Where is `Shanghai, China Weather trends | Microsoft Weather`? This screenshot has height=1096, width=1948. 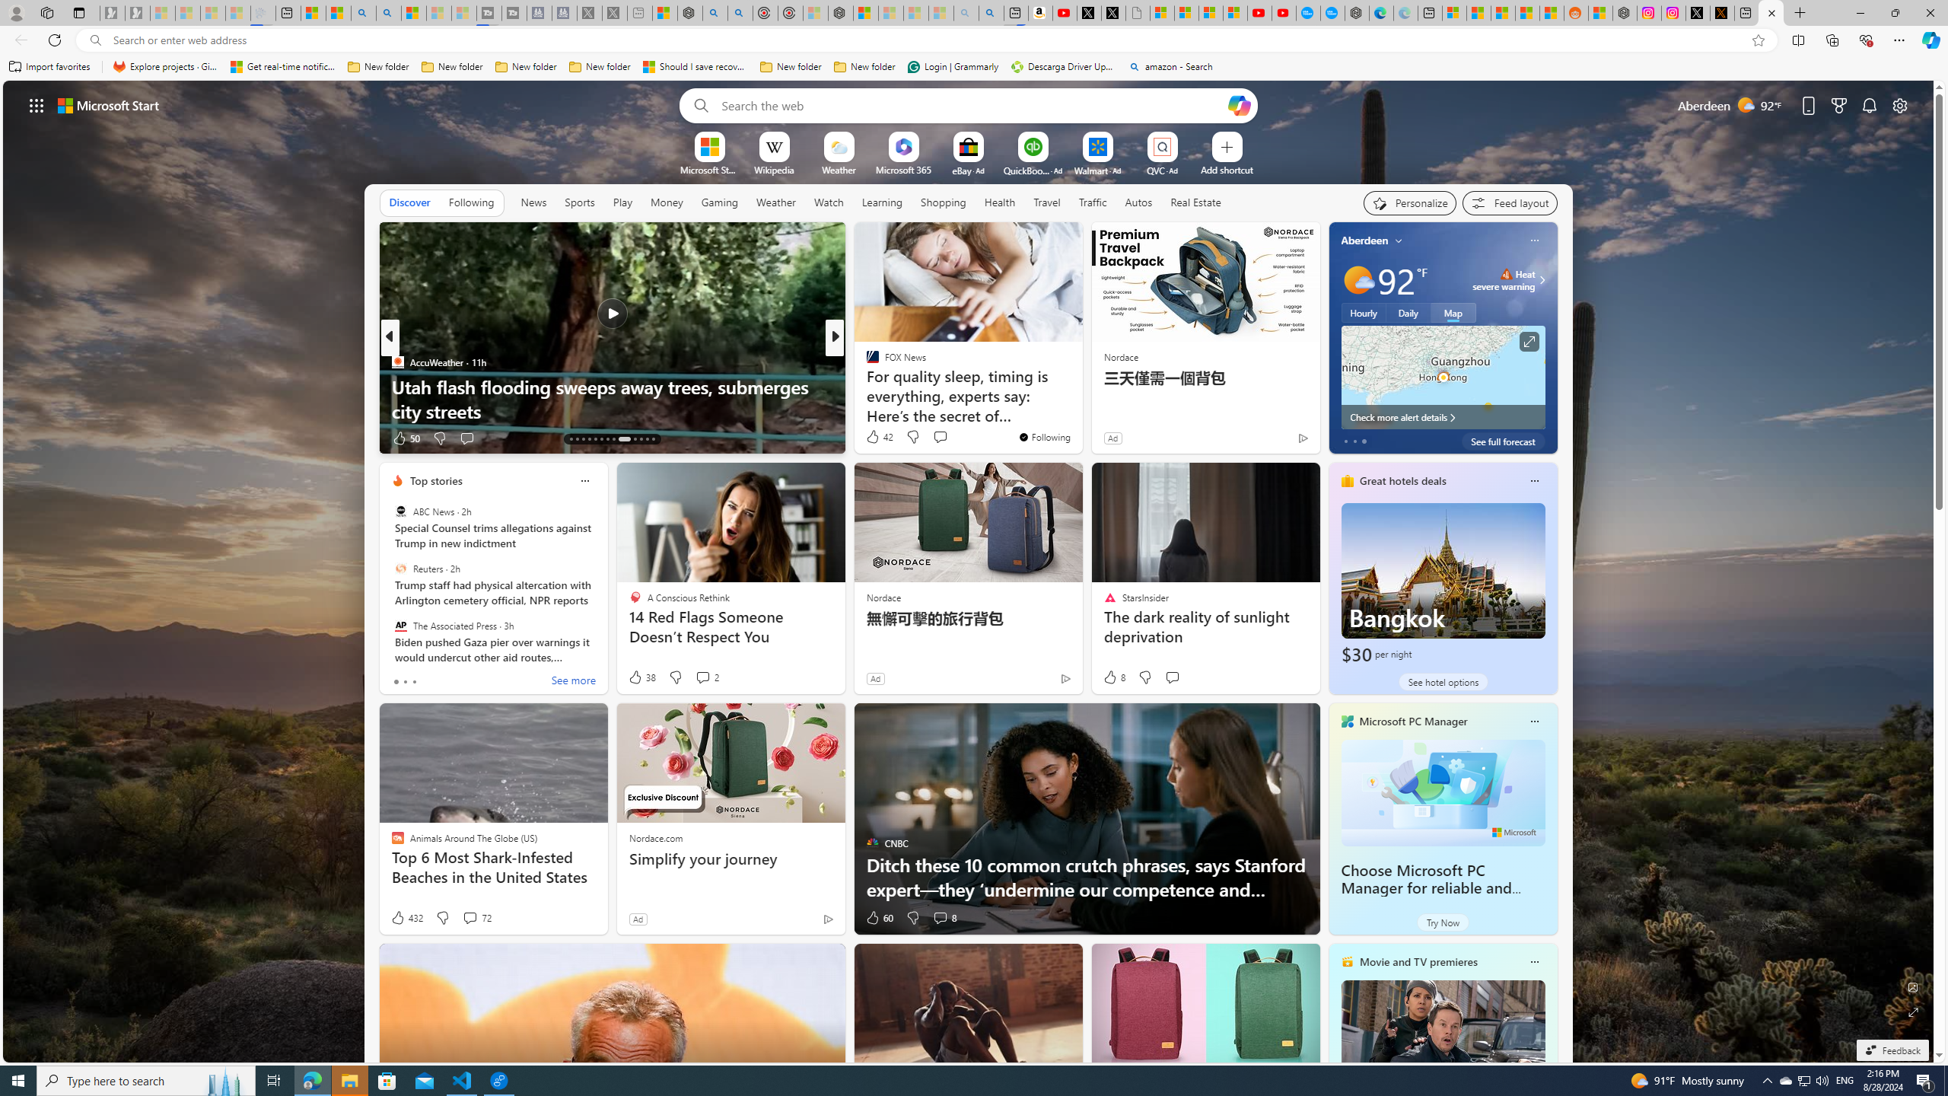
Shanghai, China Weather trends | Microsoft Weather is located at coordinates (1551, 13).